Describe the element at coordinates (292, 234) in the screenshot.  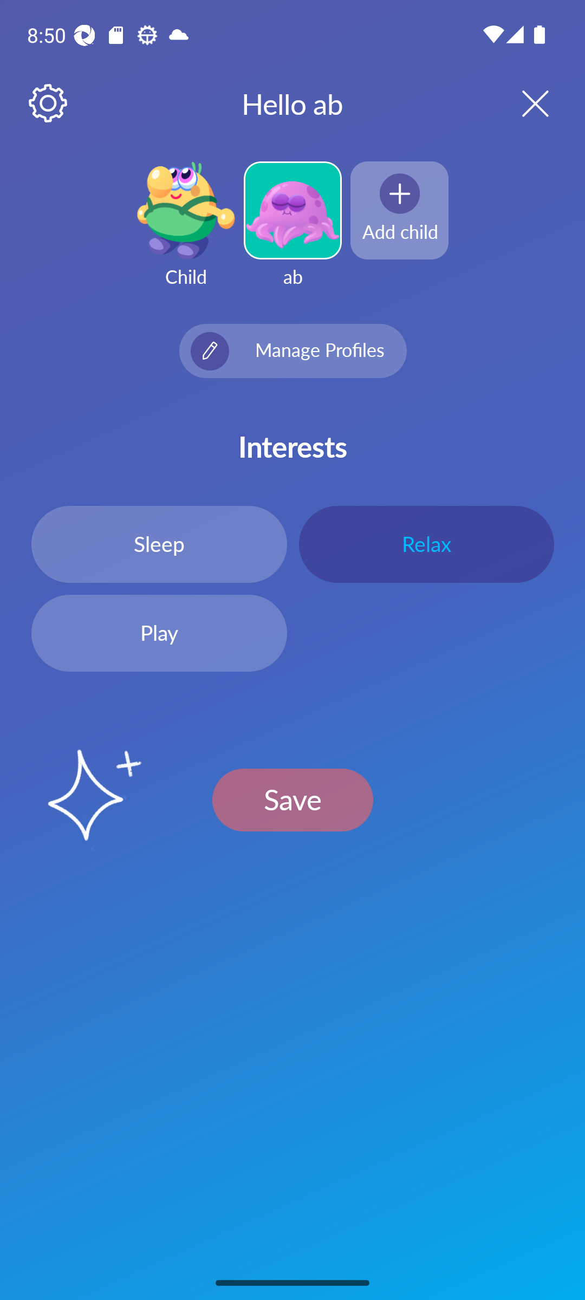
I see `ab` at that location.